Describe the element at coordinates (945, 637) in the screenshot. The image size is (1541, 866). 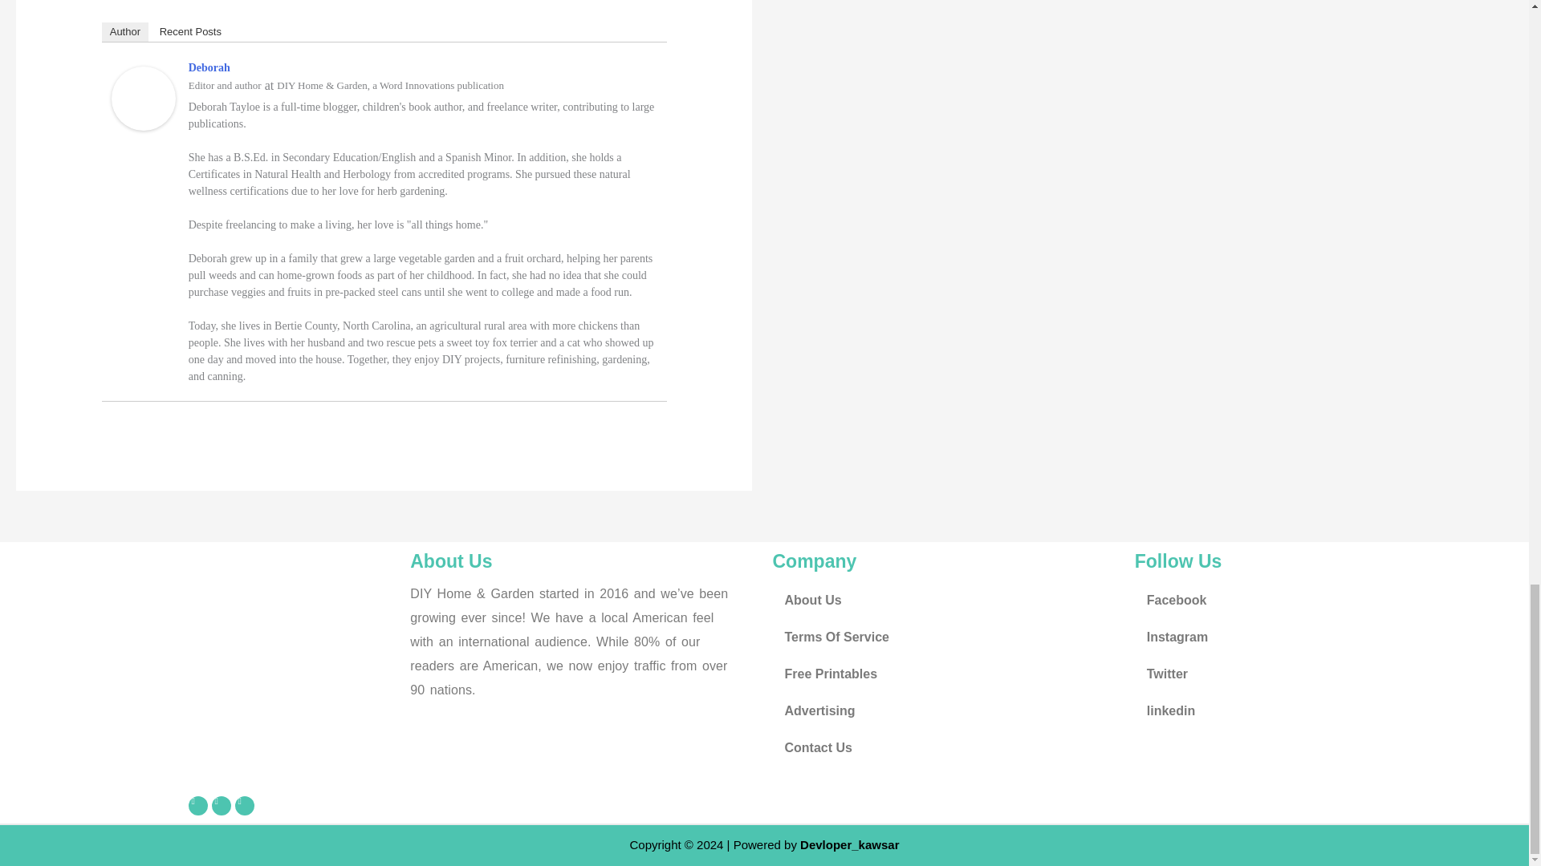
I see `Terms Of Service` at that location.